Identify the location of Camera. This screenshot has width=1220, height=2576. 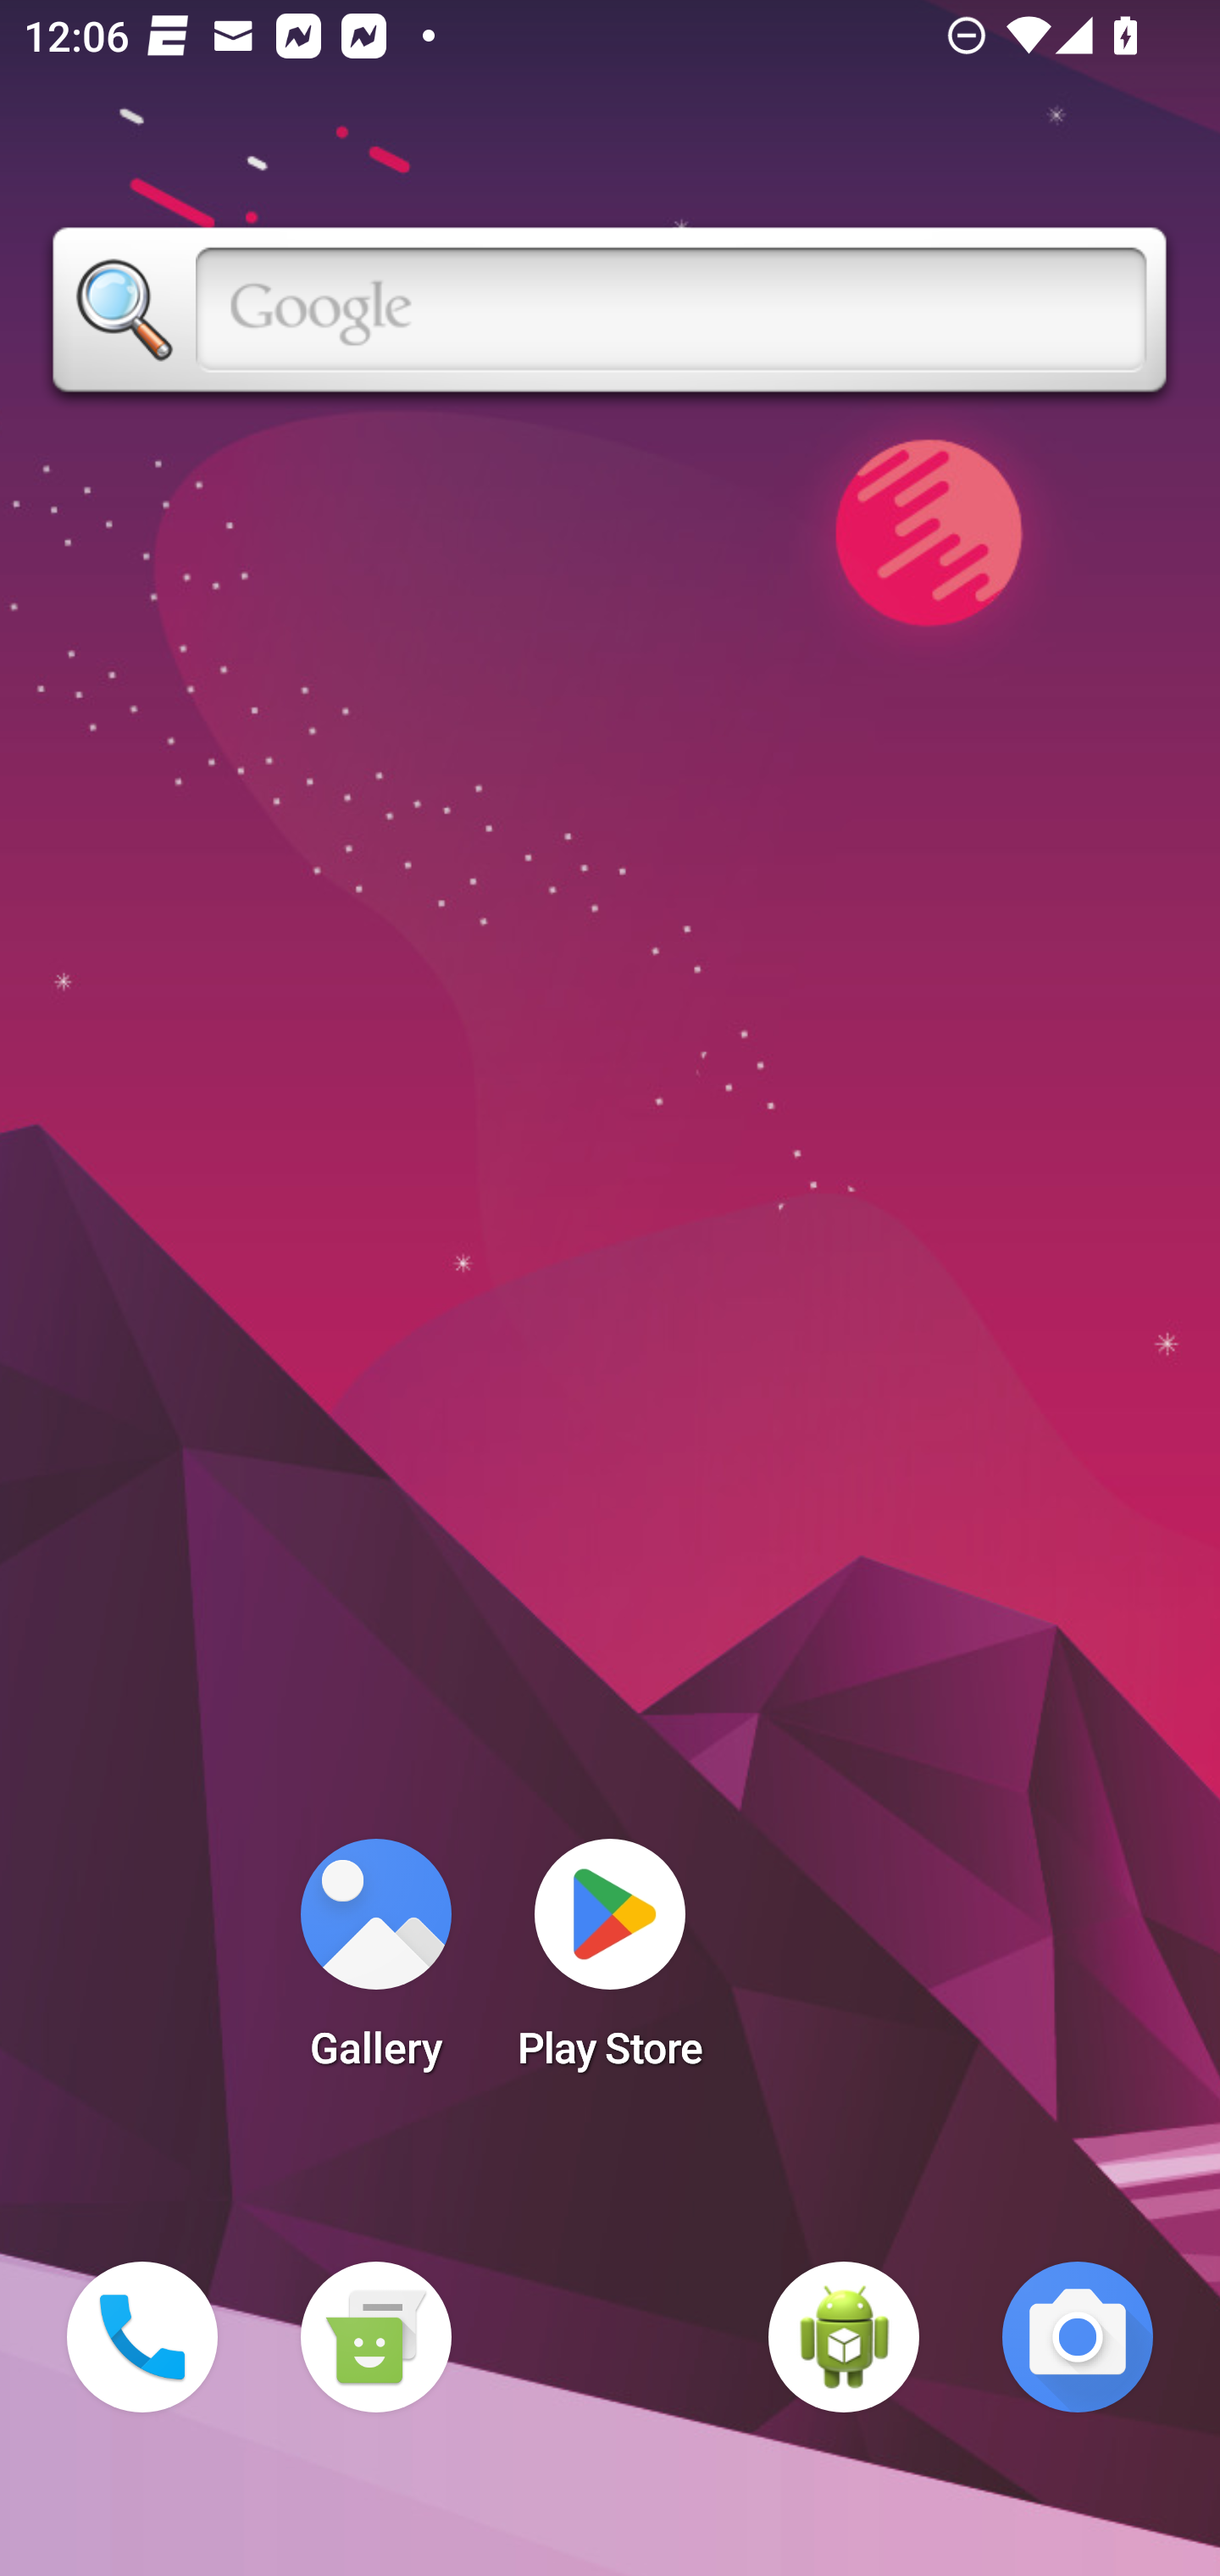
(1078, 2337).